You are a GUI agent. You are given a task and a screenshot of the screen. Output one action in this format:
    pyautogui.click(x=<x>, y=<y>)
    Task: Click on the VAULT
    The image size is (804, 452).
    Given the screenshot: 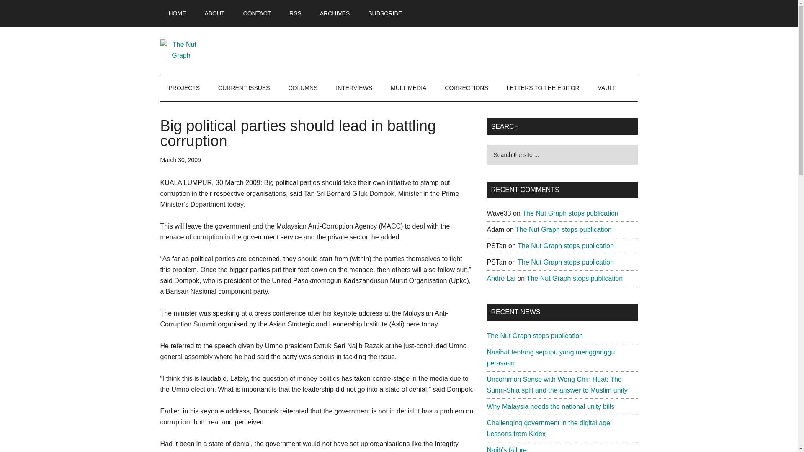 What is the action you would take?
    pyautogui.click(x=607, y=88)
    